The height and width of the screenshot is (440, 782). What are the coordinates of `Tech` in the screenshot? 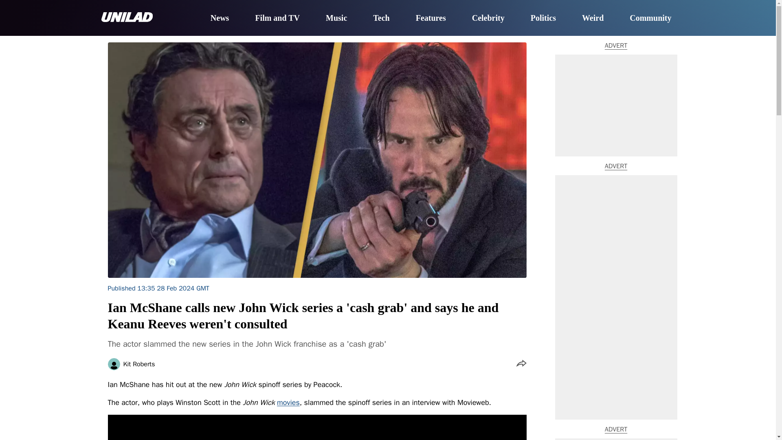 It's located at (381, 18).